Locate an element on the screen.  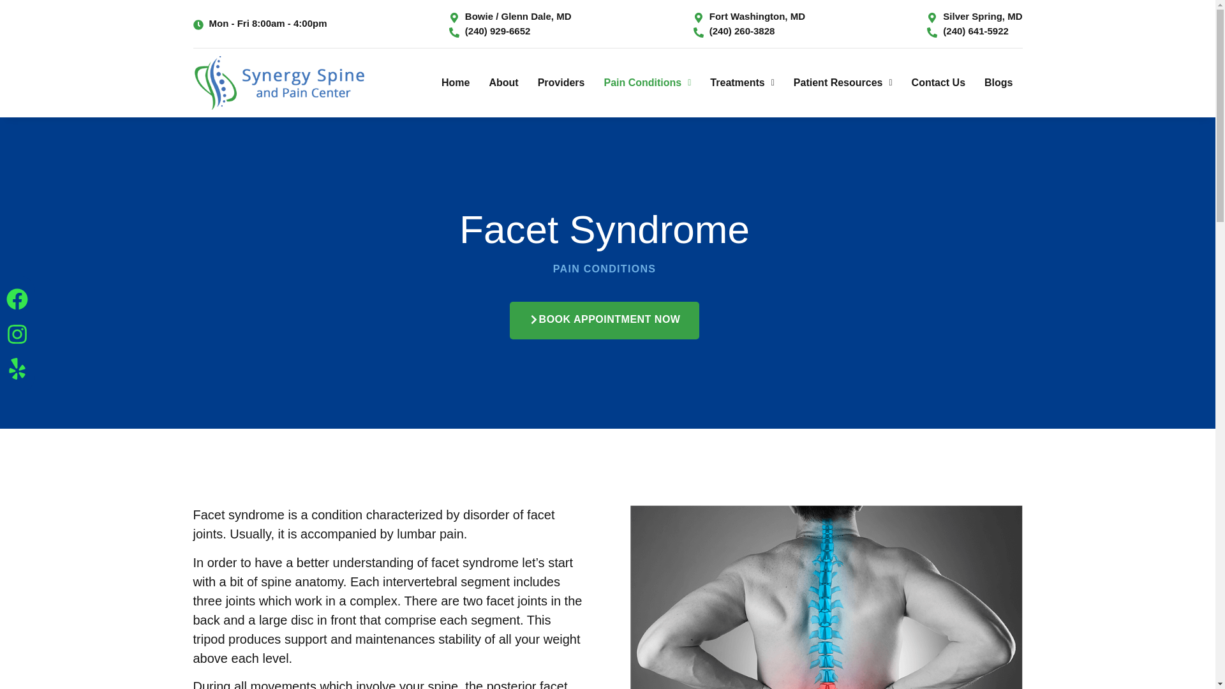
Blogs is located at coordinates (998, 83).